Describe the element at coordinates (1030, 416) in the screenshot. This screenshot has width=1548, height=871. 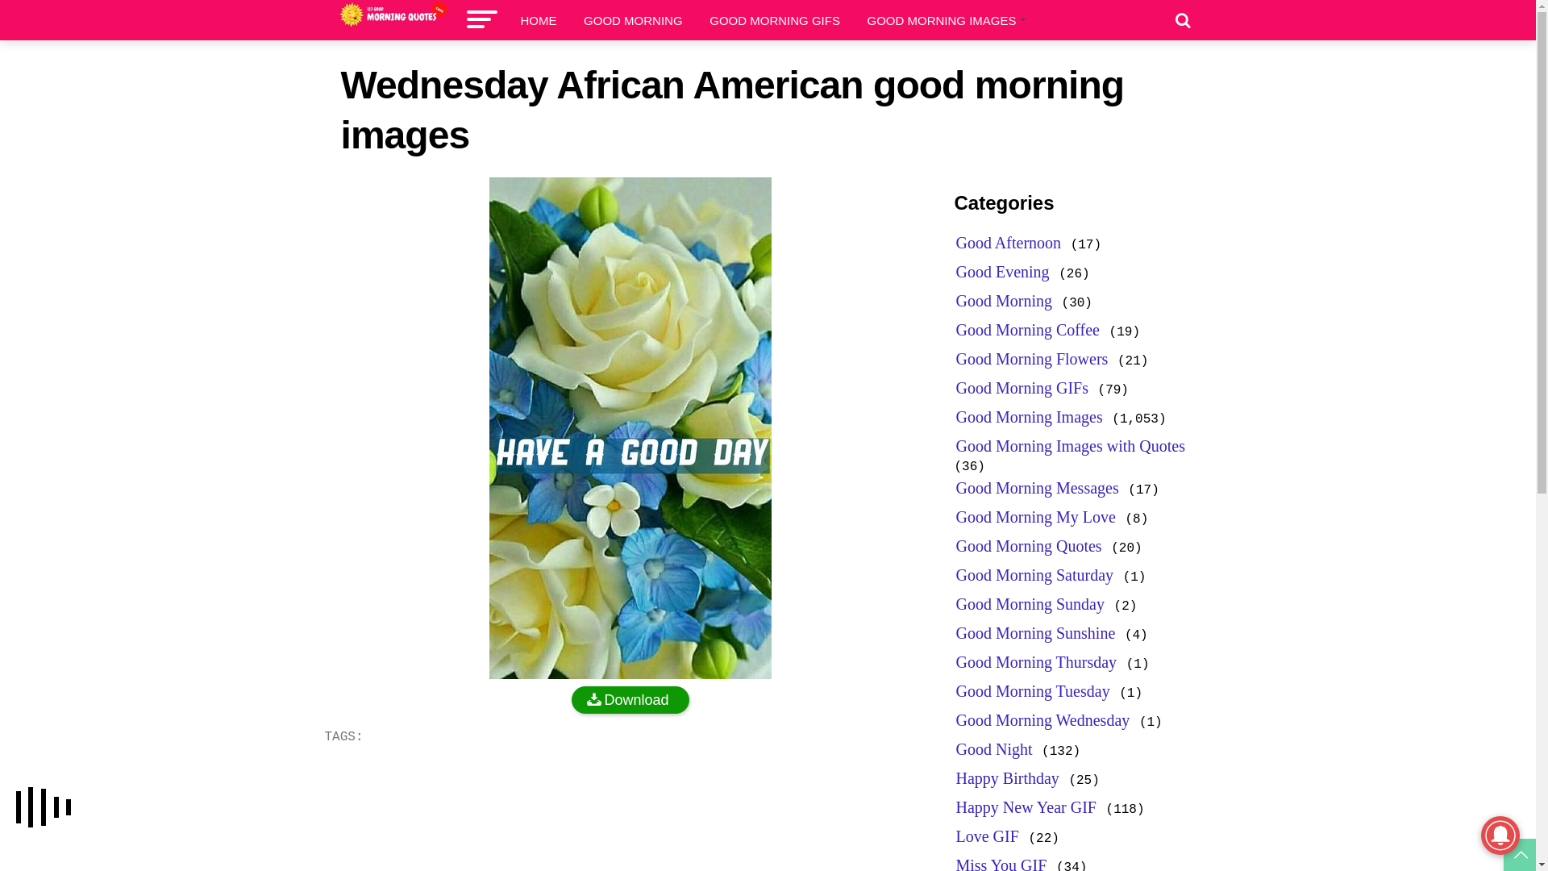
I see `Good Morning Images` at that location.